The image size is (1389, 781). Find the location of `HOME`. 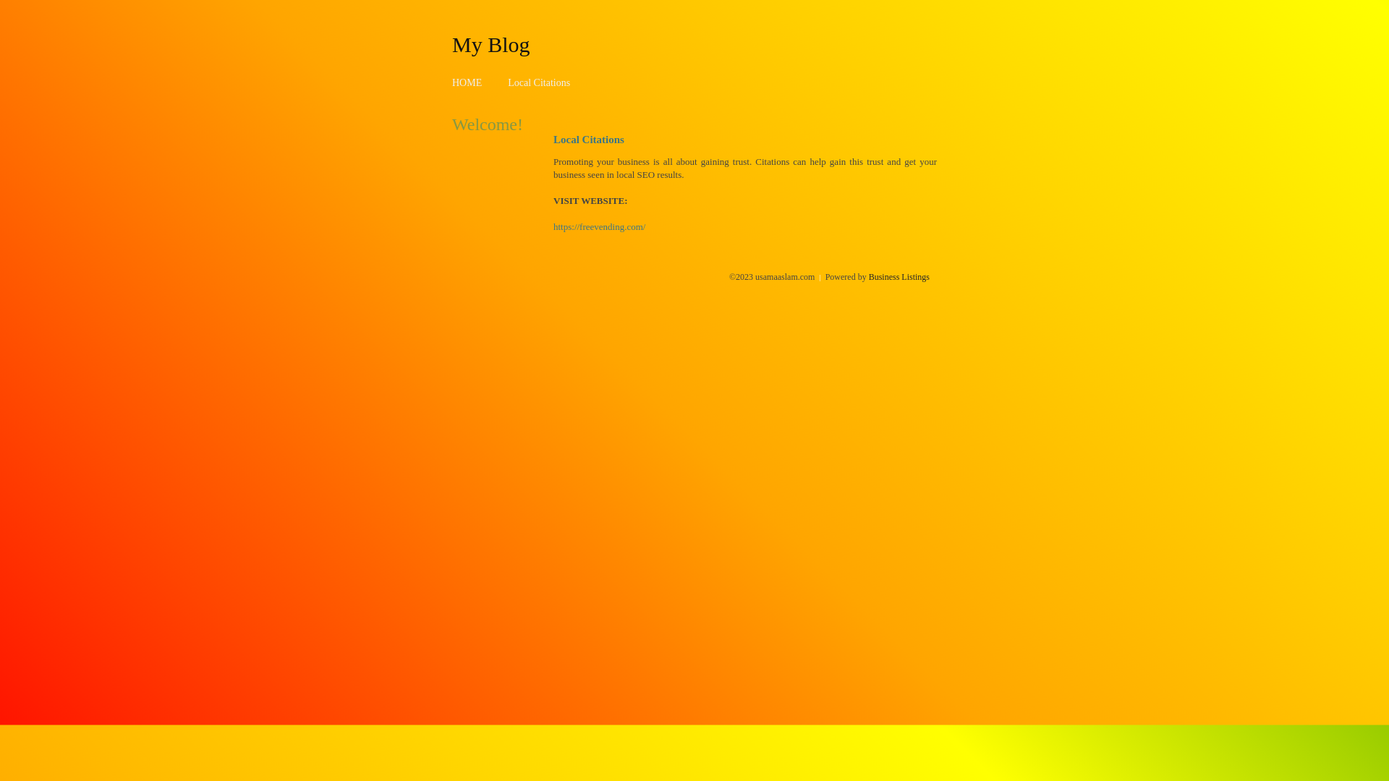

HOME is located at coordinates (467, 82).